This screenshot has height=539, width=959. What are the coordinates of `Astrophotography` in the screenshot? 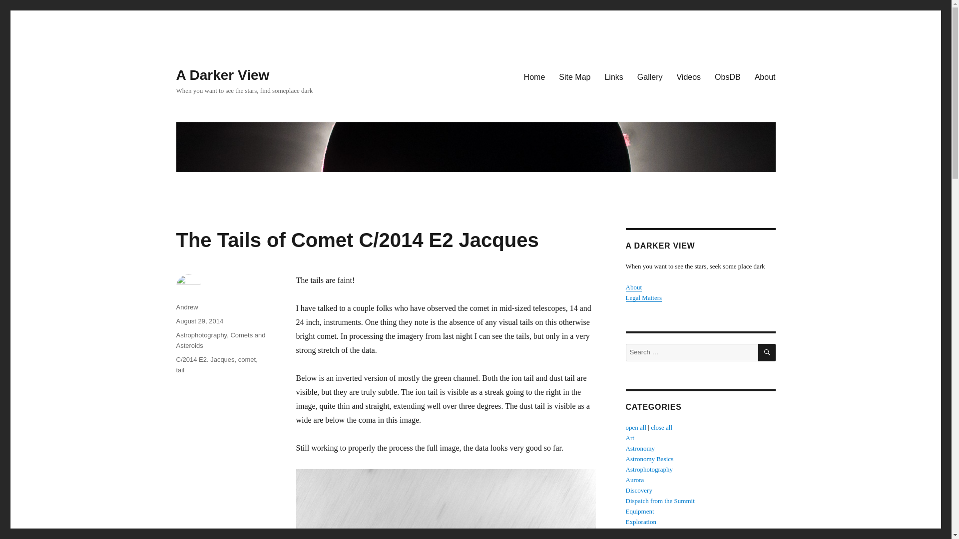 It's located at (201, 335).